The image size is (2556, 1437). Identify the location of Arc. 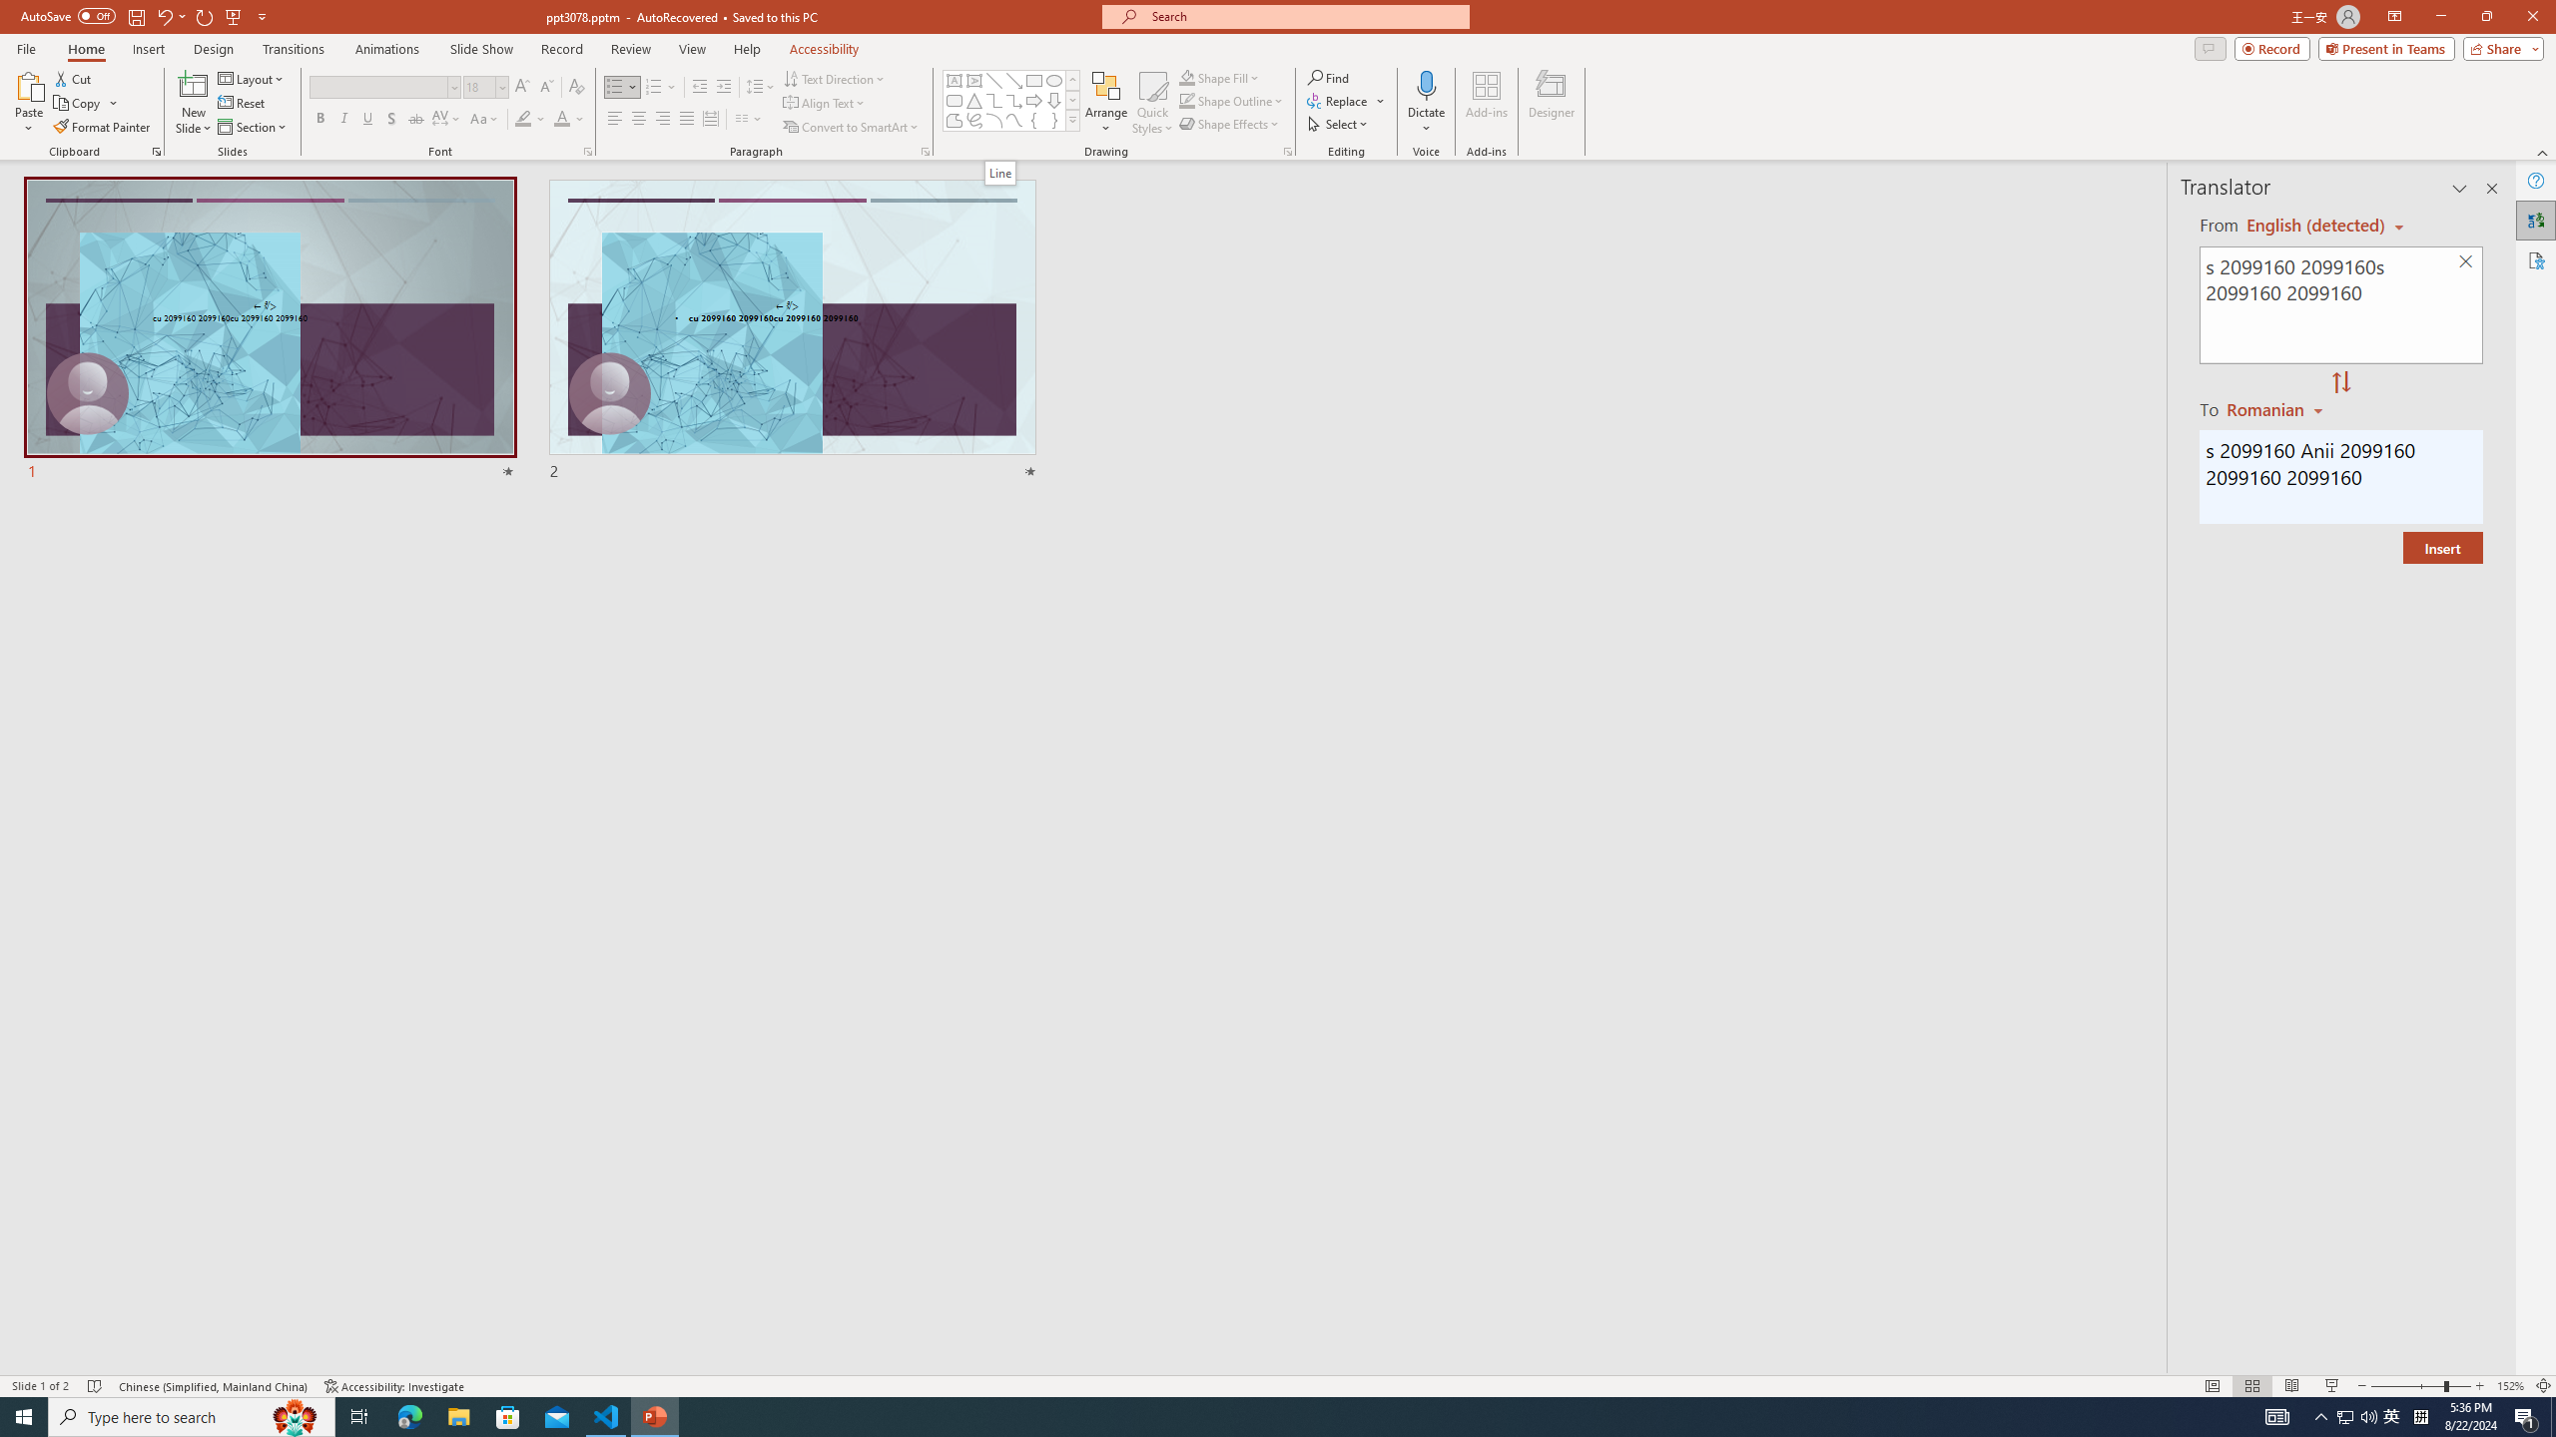
(994, 120).